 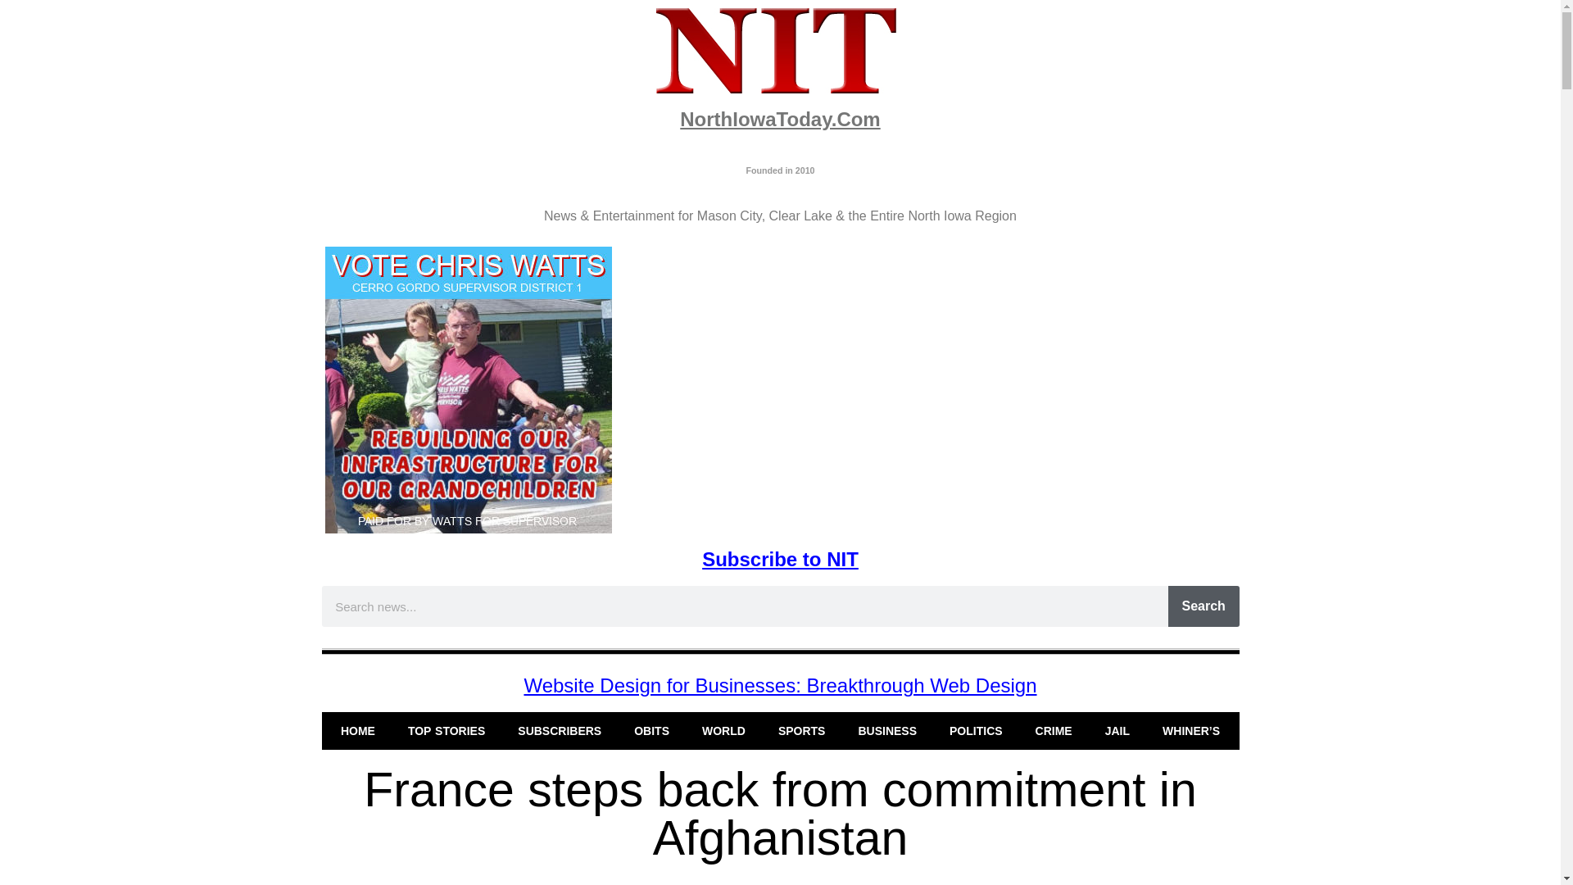 What do you see at coordinates (652, 731) in the screenshot?
I see `OBITS` at bounding box center [652, 731].